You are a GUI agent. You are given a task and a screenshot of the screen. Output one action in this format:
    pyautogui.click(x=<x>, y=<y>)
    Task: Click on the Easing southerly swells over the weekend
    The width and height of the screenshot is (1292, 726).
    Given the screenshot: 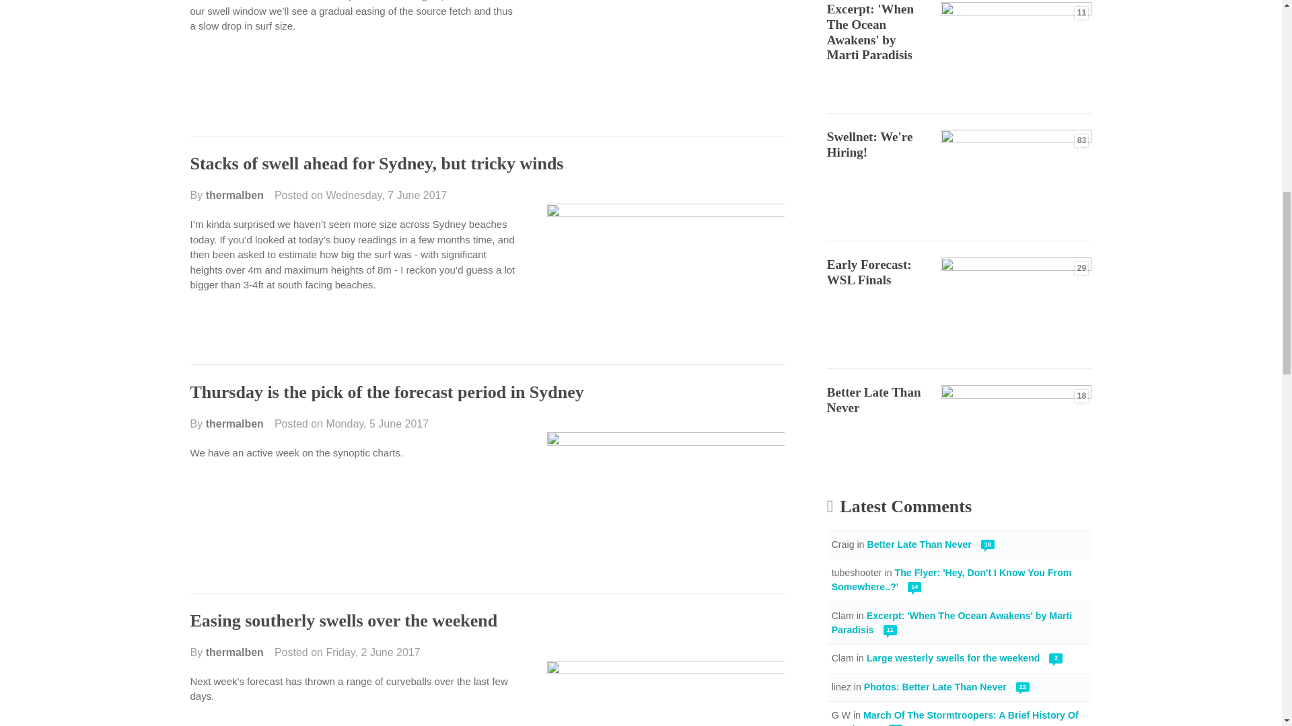 What is the action you would take?
    pyautogui.click(x=343, y=621)
    